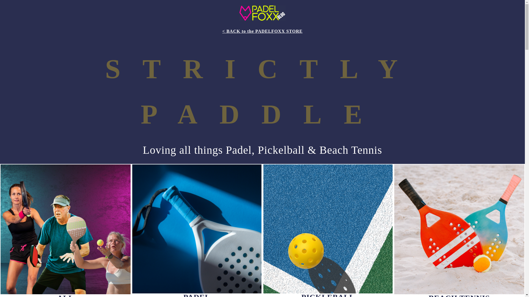 The height and width of the screenshot is (297, 529). Describe the element at coordinates (197, 229) in the screenshot. I see `4` at that location.